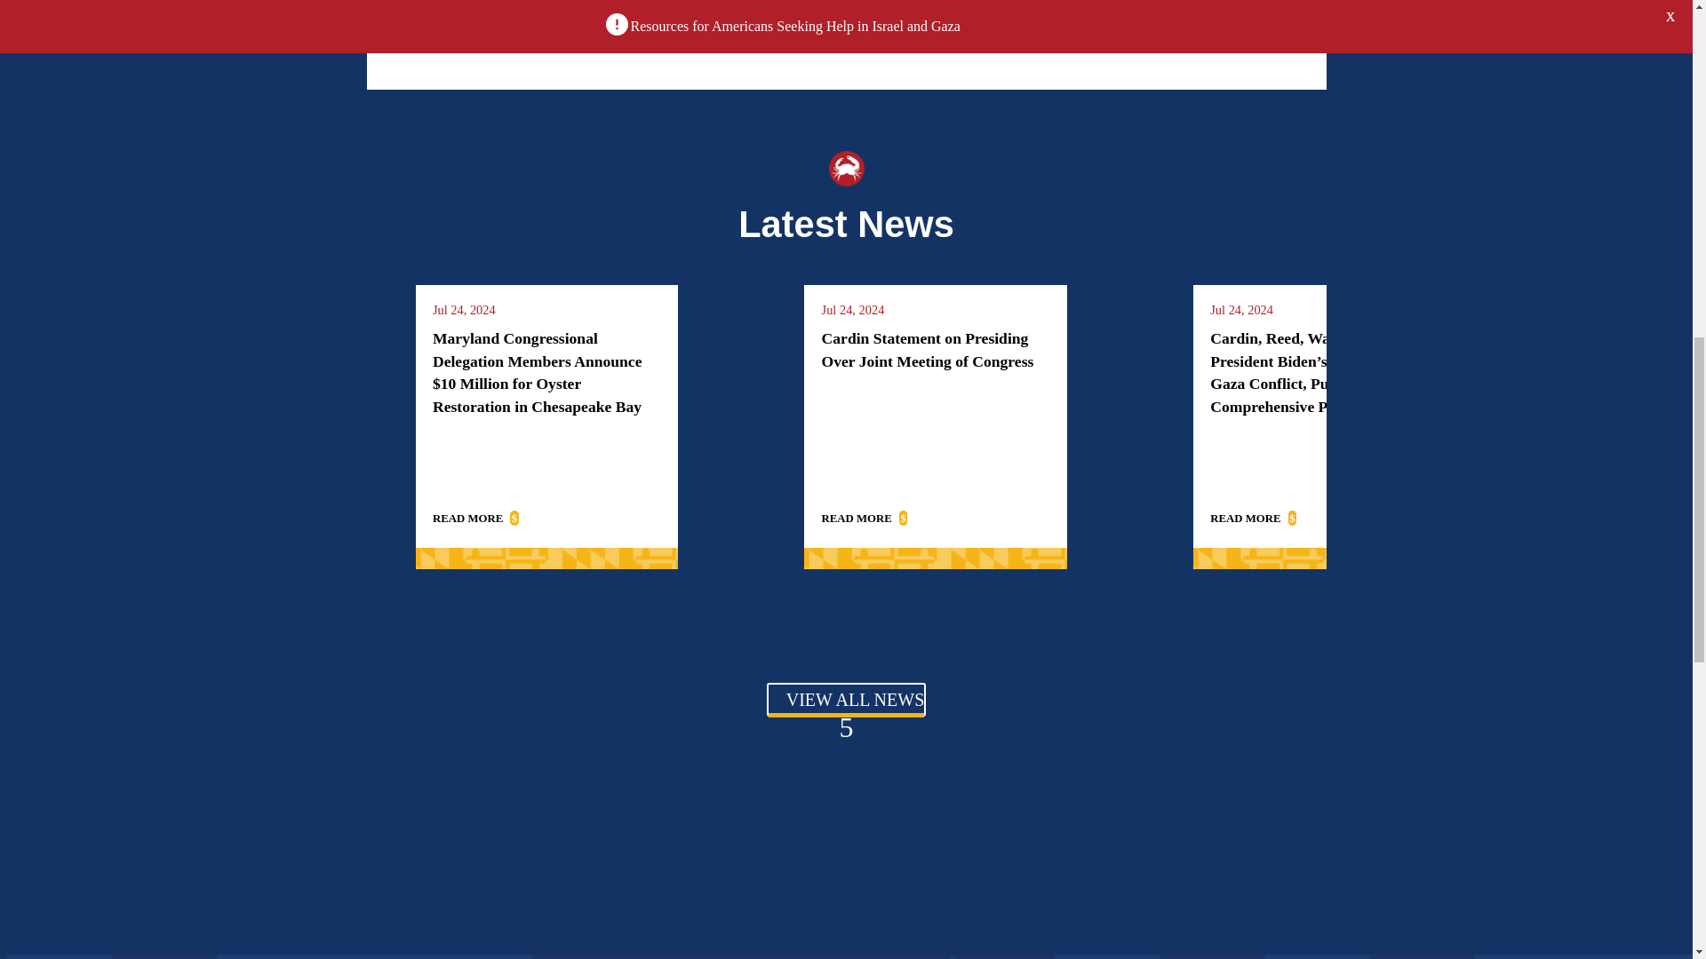  Describe the element at coordinates (775, 7) in the screenshot. I see `Email` at that location.